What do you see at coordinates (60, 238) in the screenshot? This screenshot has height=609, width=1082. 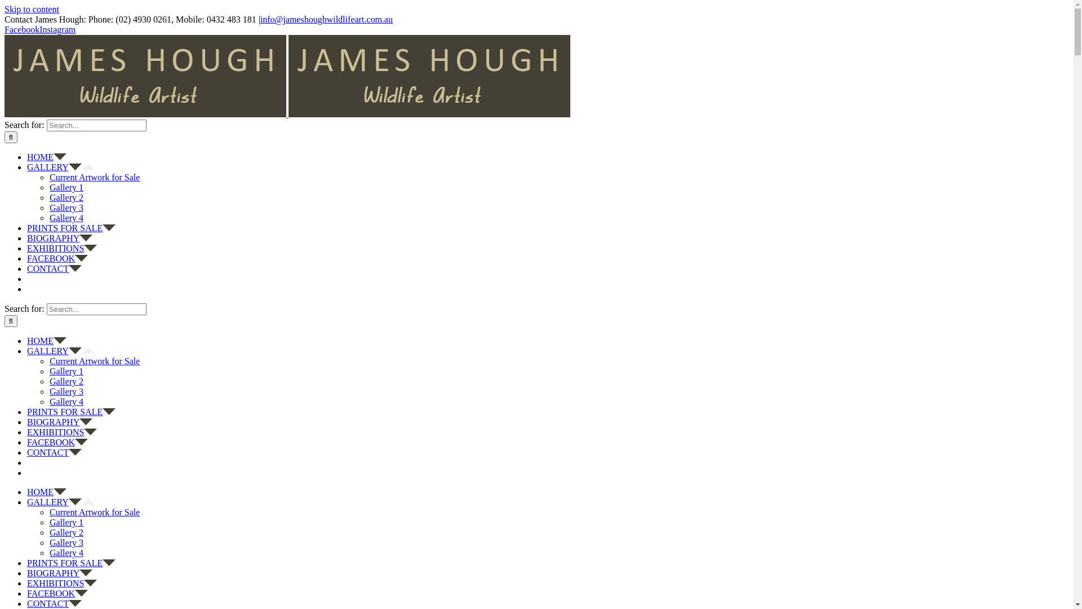 I see `BIOGRAPHY` at bounding box center [60, 238].